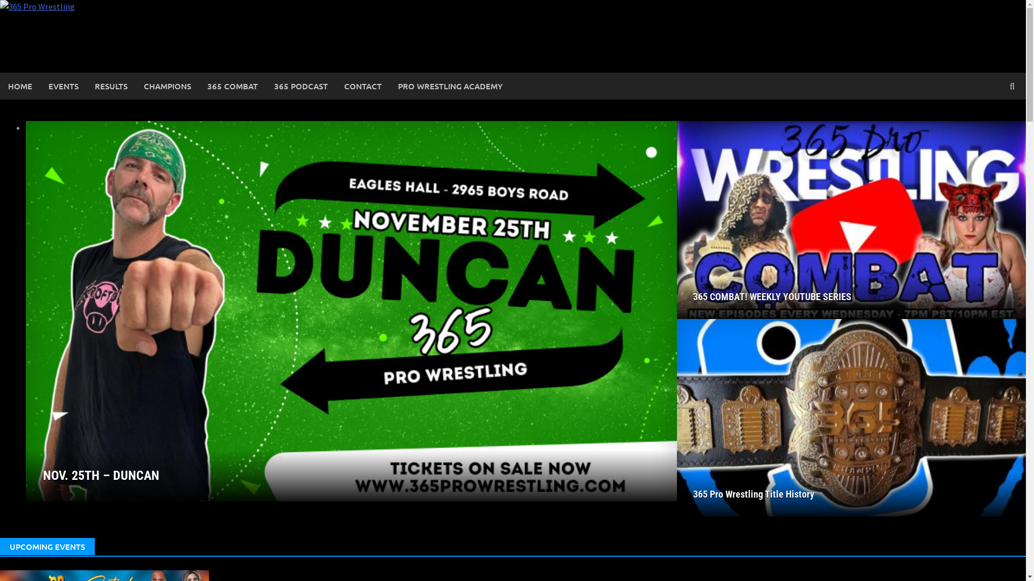 The width and height of the screenshot is (1034, 581). What do you see at coordinates (64, 86) in the screenshot?
I see `EVENTS` at bounding box center [64, 86].